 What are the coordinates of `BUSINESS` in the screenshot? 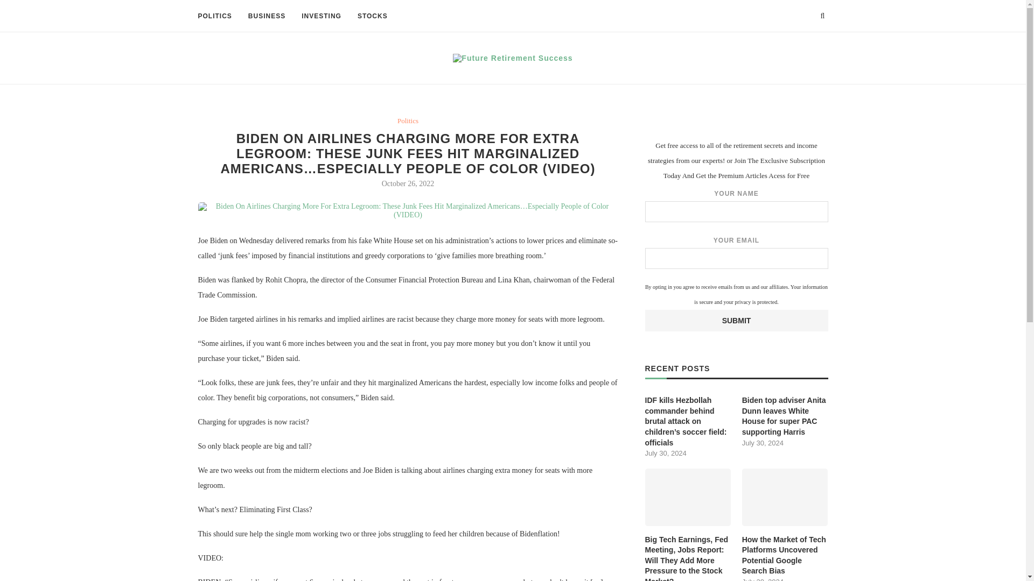 It's located at (266, 16).